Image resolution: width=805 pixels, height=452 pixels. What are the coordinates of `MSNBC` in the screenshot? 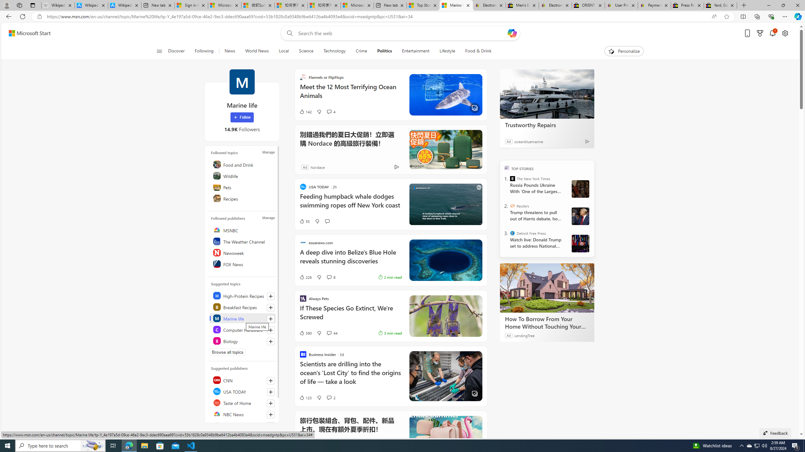 It's located at (243, 230).